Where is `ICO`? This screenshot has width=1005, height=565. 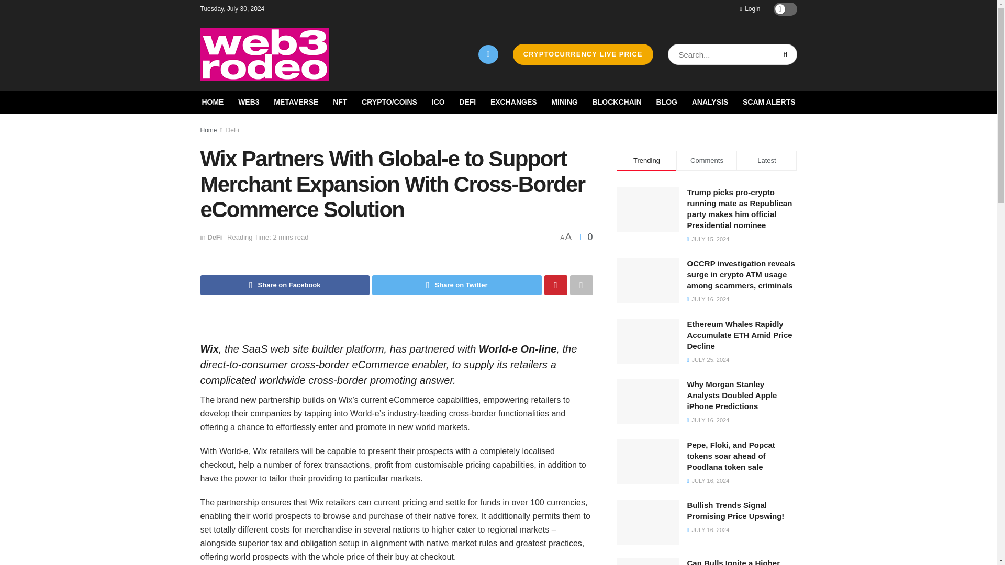
ICO is located at coordinates (439, 102).